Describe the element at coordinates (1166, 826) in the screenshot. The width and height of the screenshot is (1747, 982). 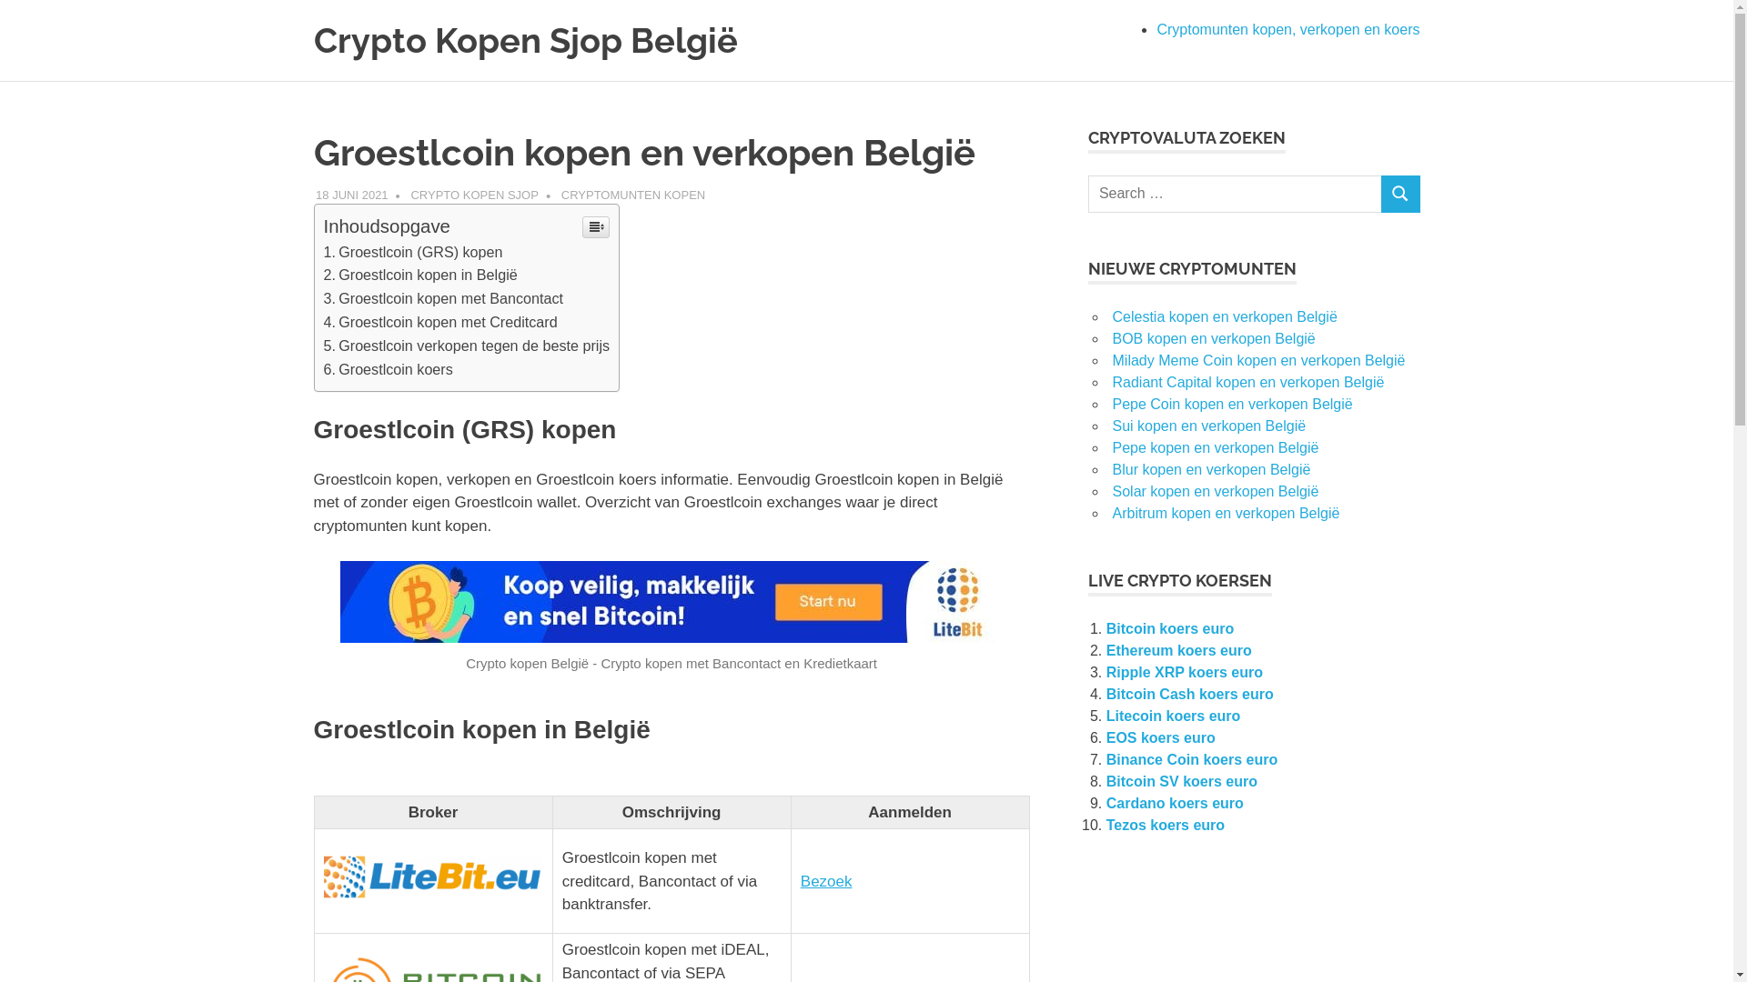
I see `Tezos koers euro` at that location.